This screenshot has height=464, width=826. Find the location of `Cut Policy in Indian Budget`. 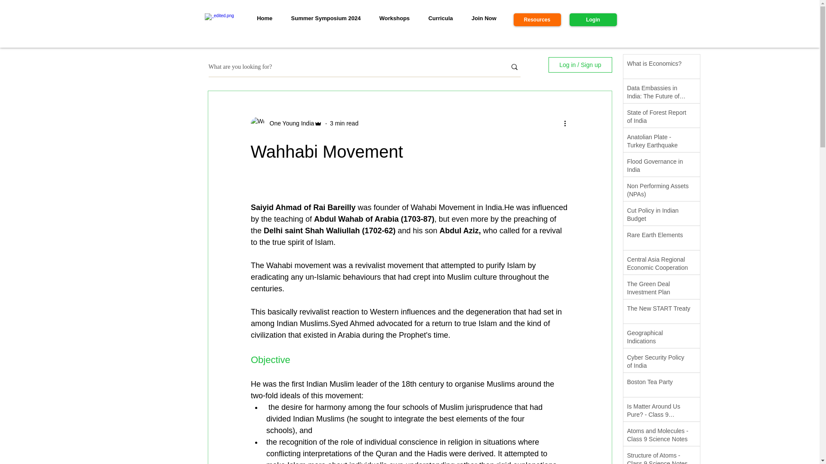

Cut Policy in Indian Budget is located at coordinates (659, 217).